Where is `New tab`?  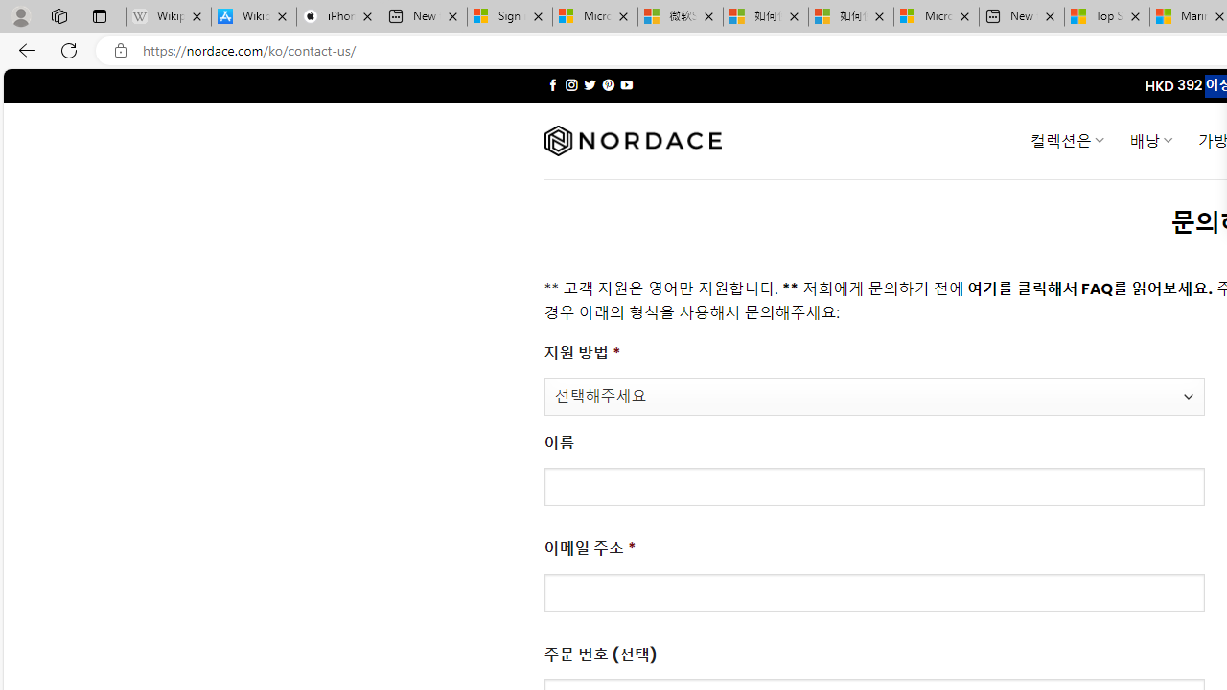
New tab is located at coordinates (1021, 17).